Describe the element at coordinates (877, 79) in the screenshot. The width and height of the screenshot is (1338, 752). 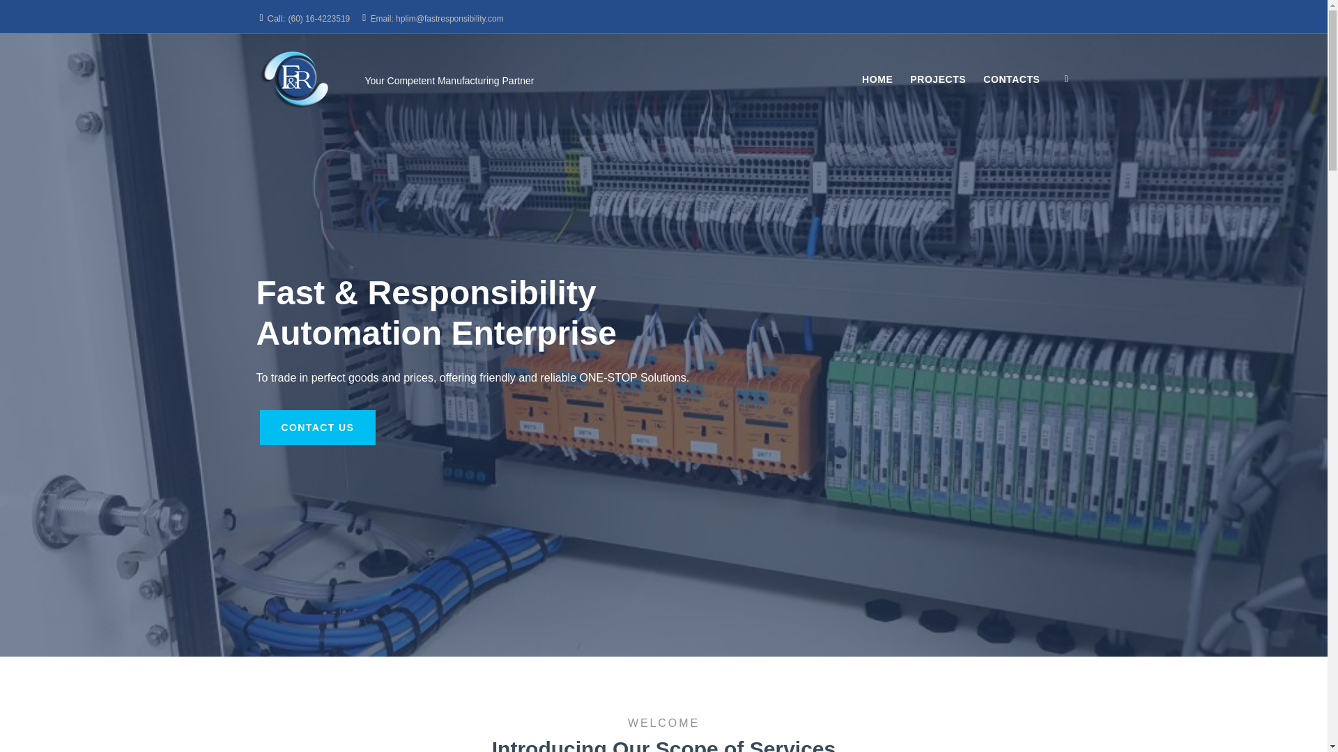
I see `HOME` at that location.